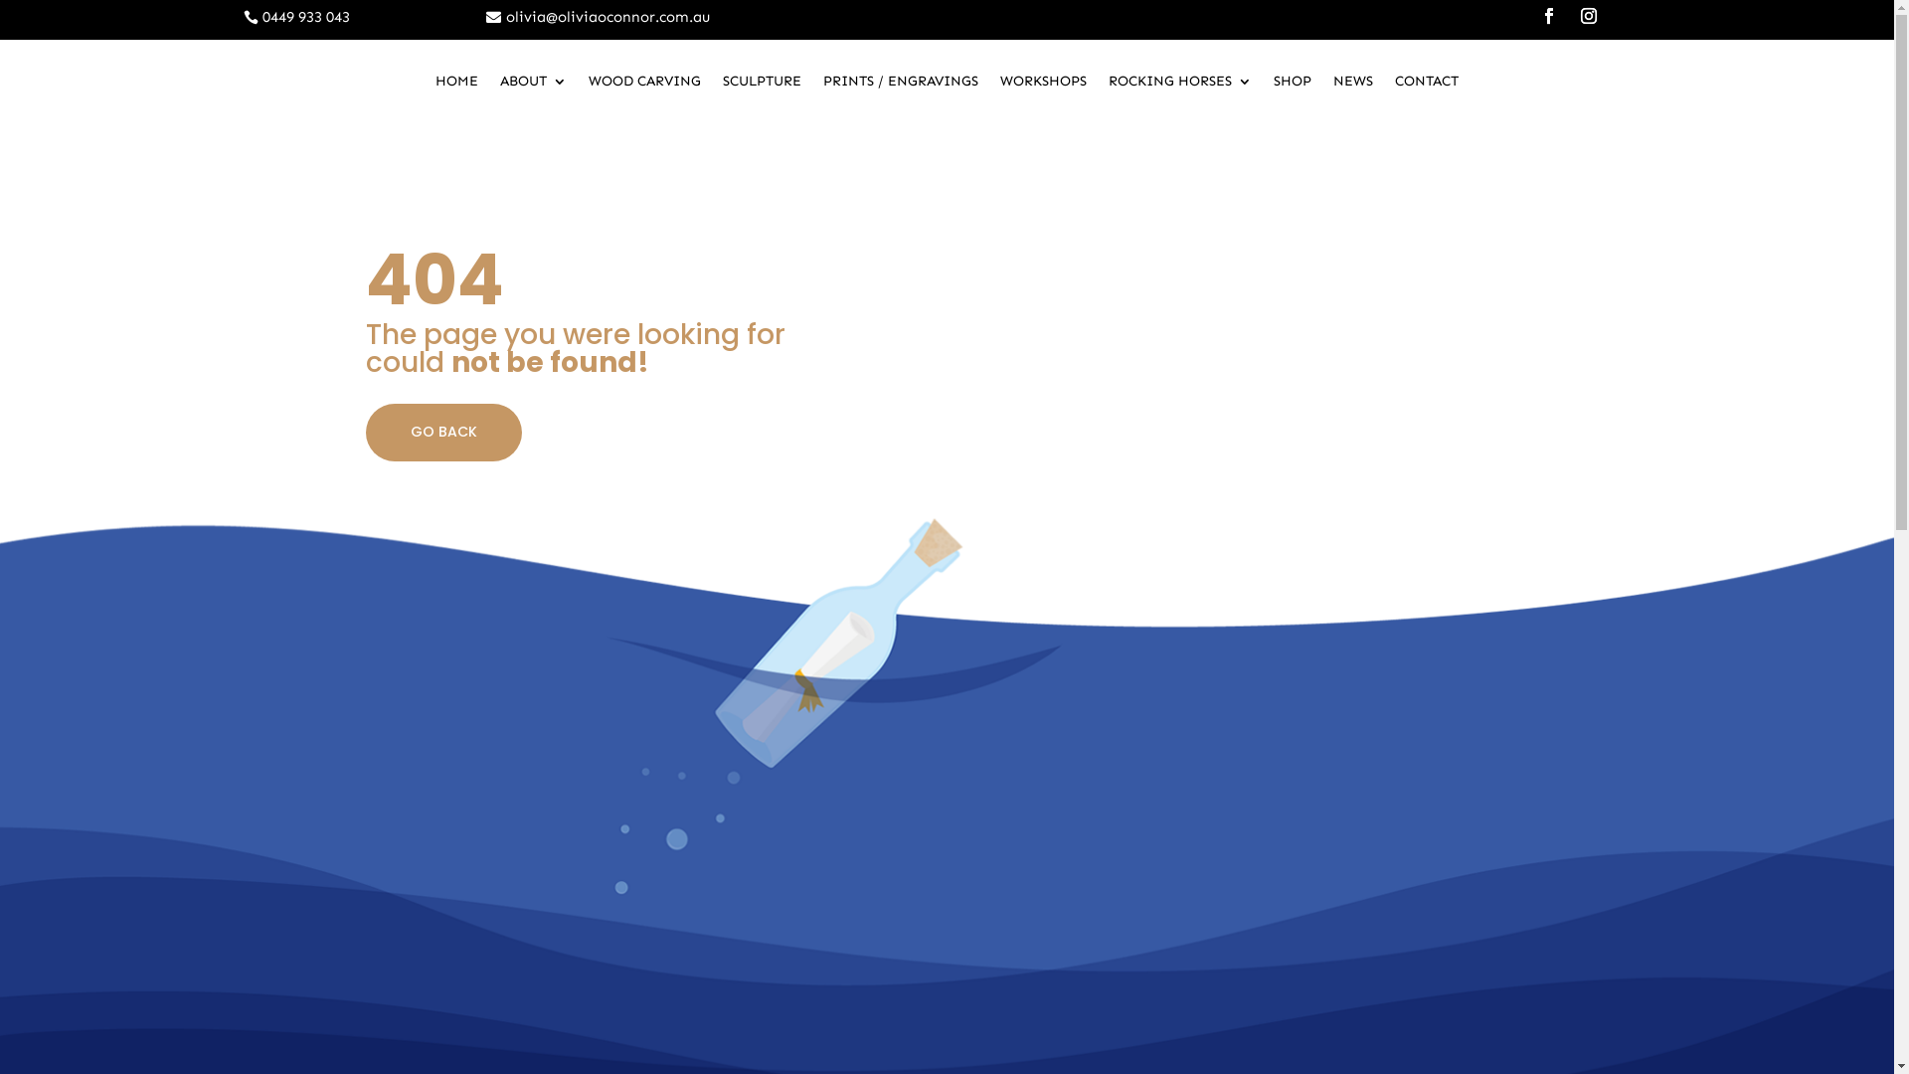 This screenshot has height=1074, width=1909. Describe the element at coordinates (296, 18) in the screenshot. I see `0449 933 043` at that location.